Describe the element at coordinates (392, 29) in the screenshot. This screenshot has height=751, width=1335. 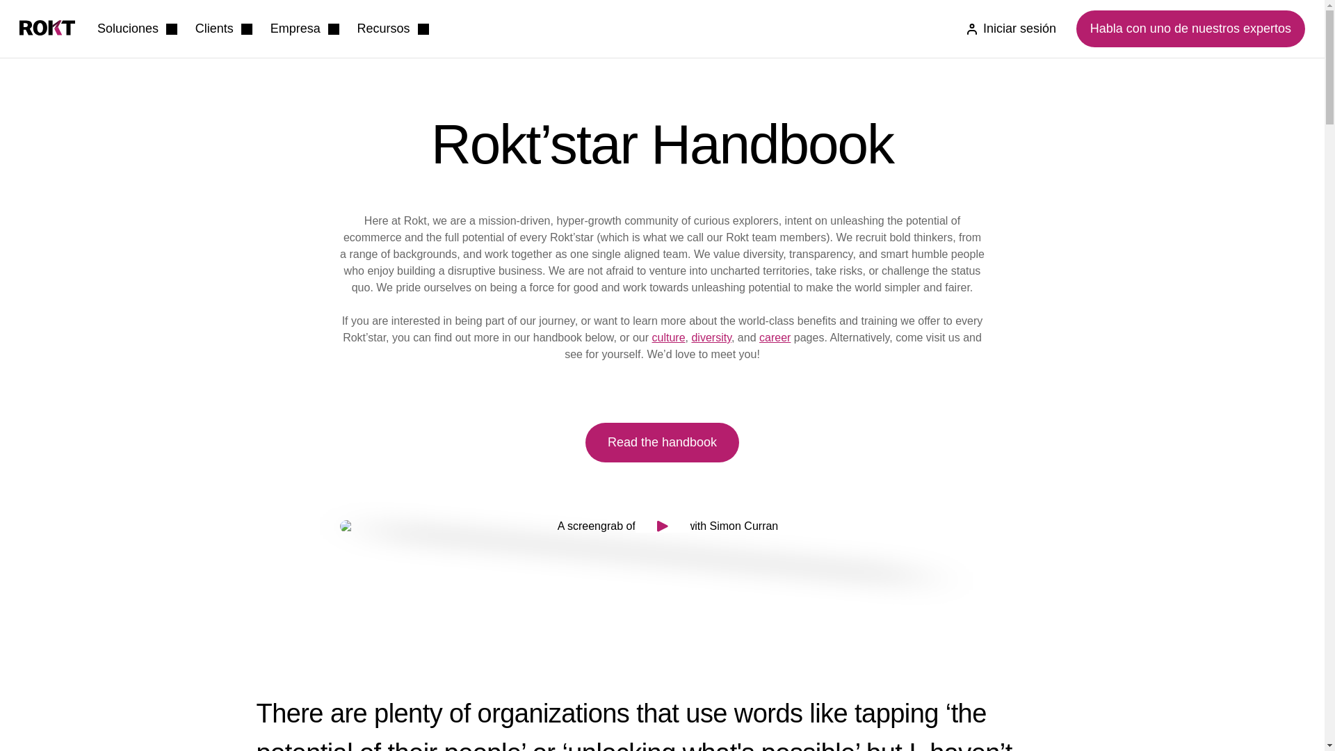
I see `Recursos` at that location.